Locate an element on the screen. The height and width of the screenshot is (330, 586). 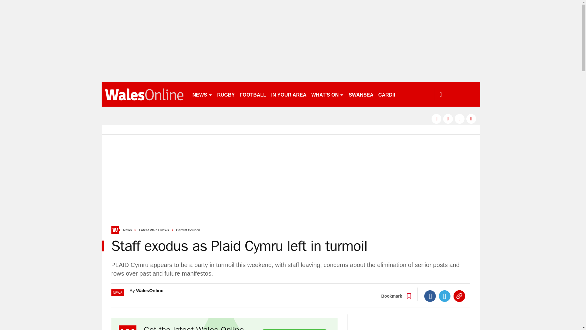
walesonline is located at coordinates (144, 94).